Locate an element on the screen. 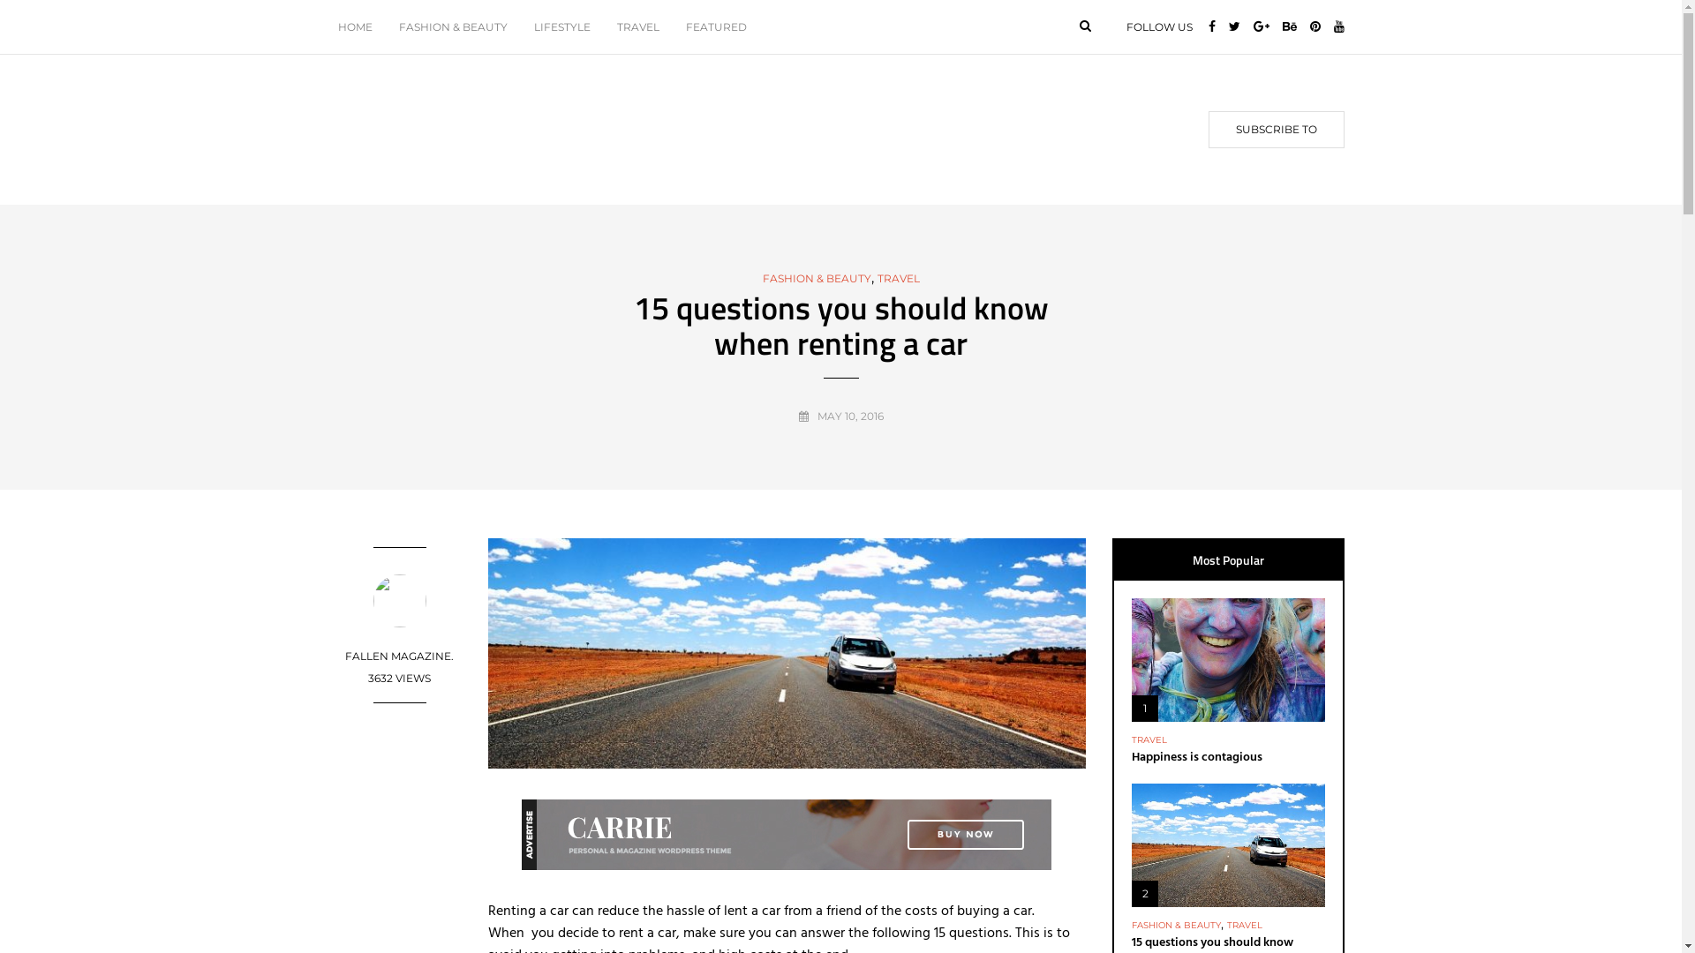  TRAVEL is located at coordinates (1149, 740).